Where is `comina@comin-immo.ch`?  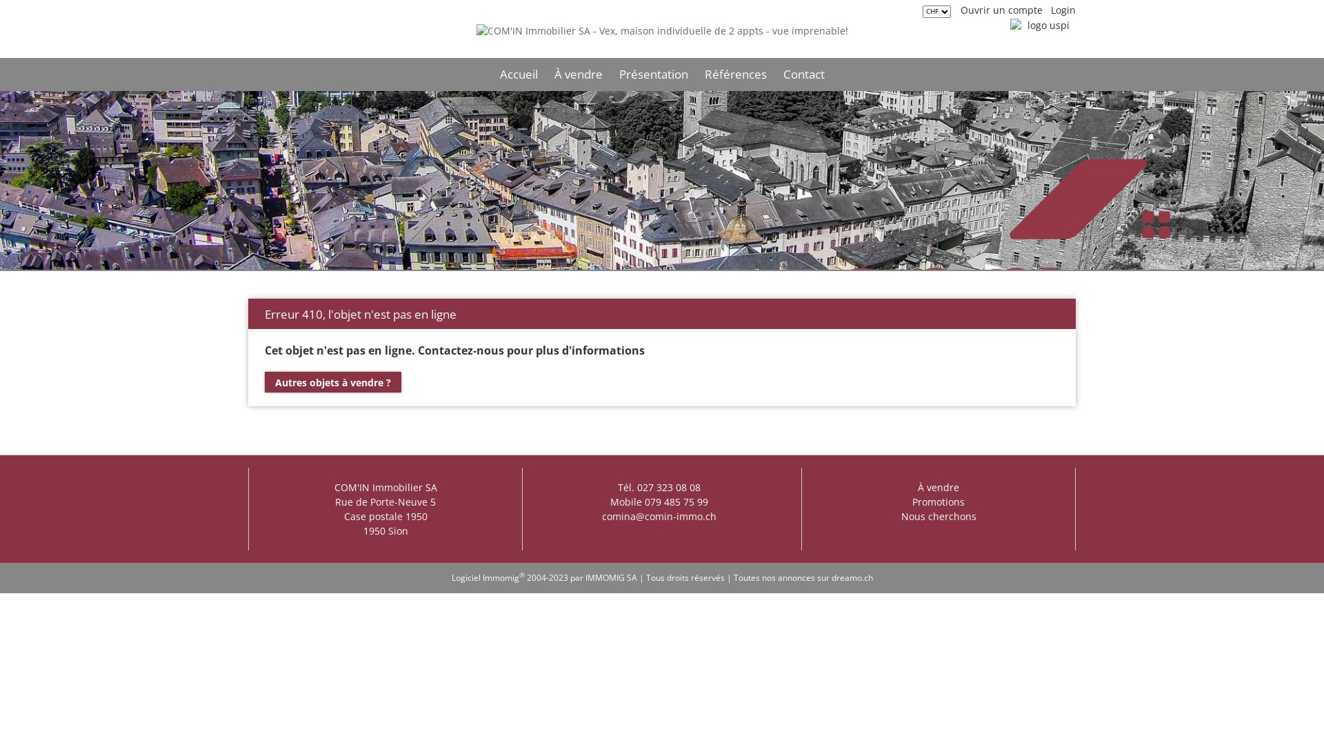
comina@comin-immo.ch is located at coordinates (659, 516).